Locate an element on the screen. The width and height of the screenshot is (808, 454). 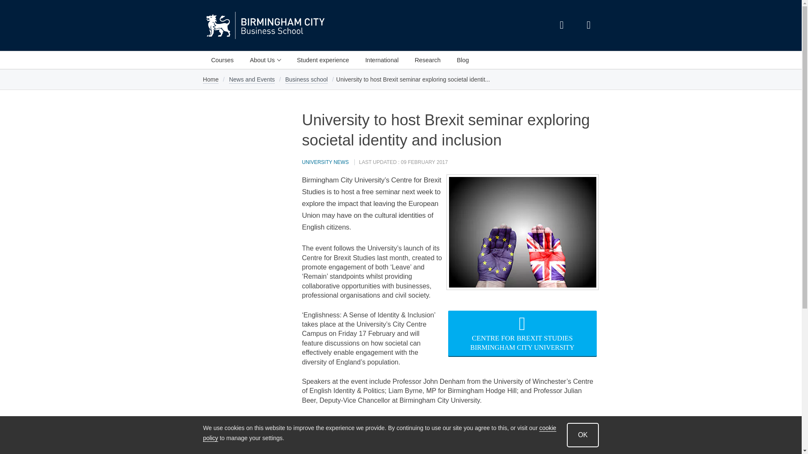
Blog is located at coordinates (462, 60).